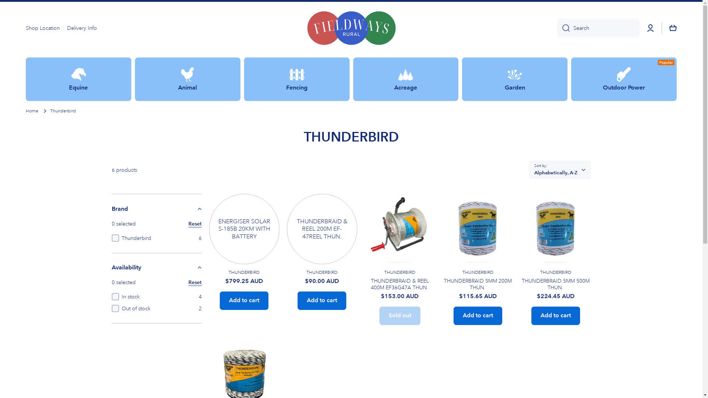  What do you see at coordinates (322, 229) in the screenshot?
I see `THUNDERBRAID & REEL 200M EF-47REEL THUN.` at bounding box center [322, 229].